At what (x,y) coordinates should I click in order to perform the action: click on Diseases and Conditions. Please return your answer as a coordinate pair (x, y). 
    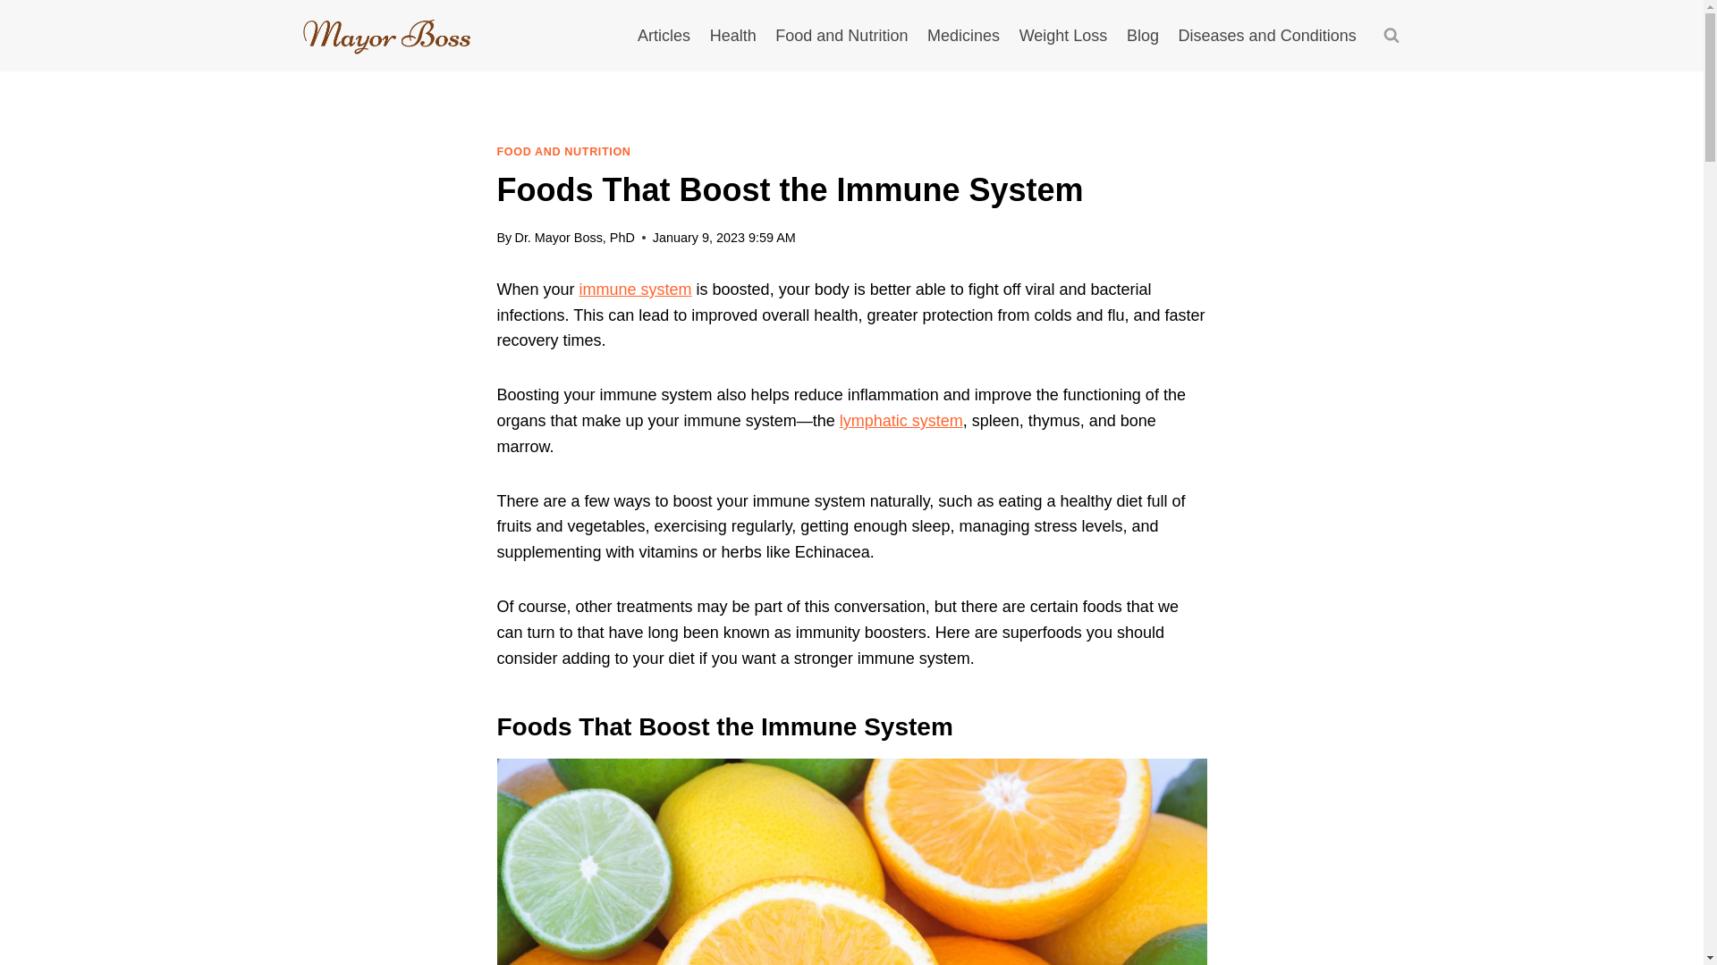
    Looking at the image, I should click on (1268, 36).